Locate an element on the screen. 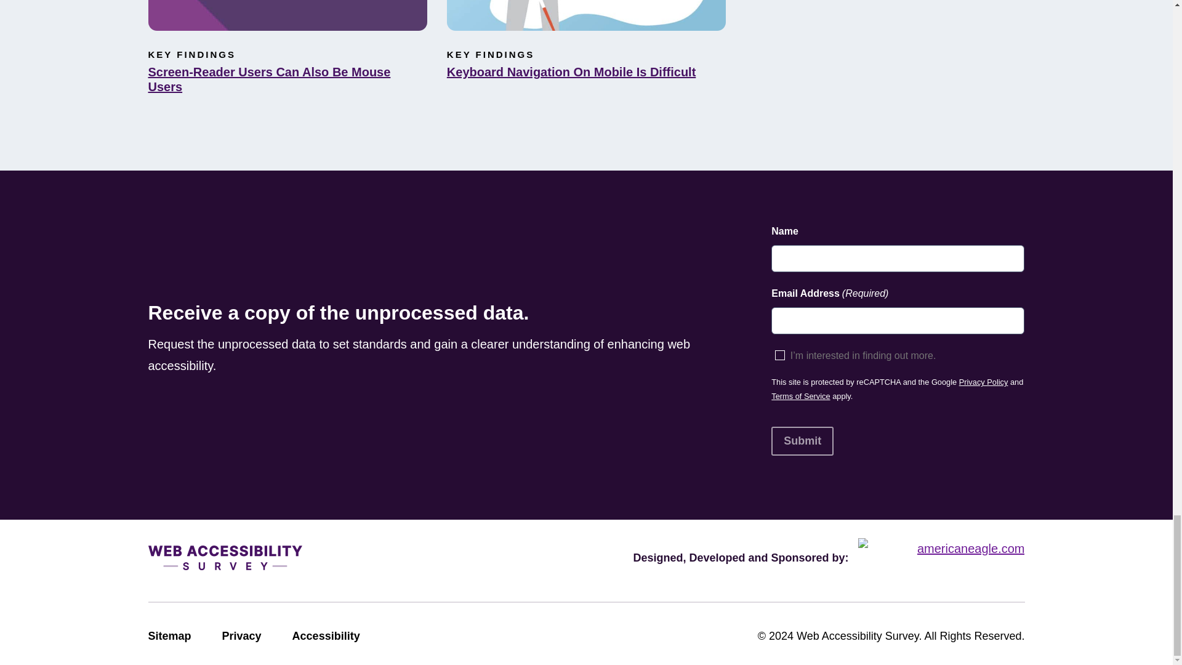 The image size is (1182, 665). Accessibility is located at coordinates (326, 637).